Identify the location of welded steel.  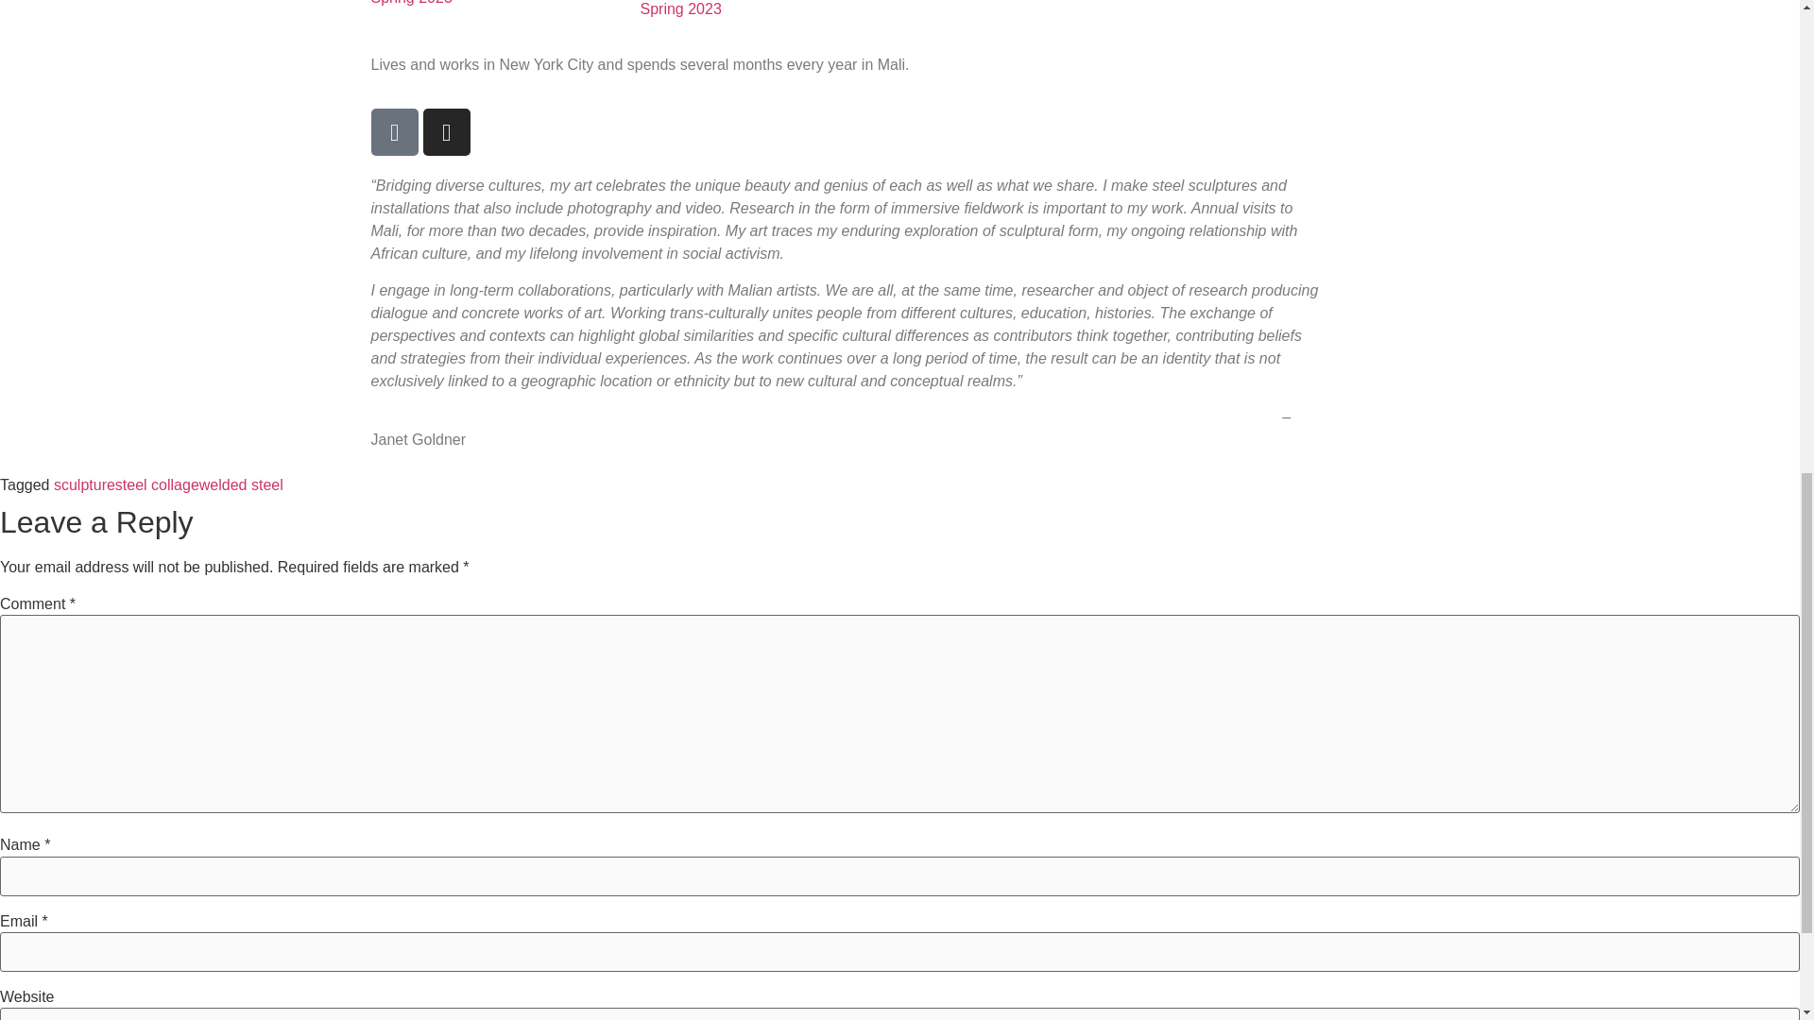
(241, 484).